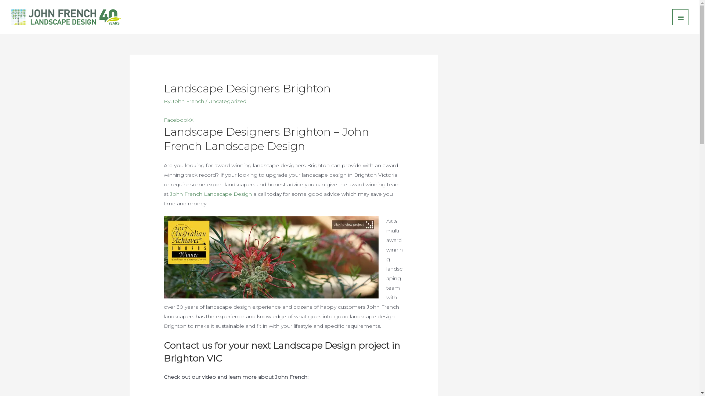  What do you see at coordinates (189, 101) in the screenshot?
I see `John French` at bounding box center [189, 101].